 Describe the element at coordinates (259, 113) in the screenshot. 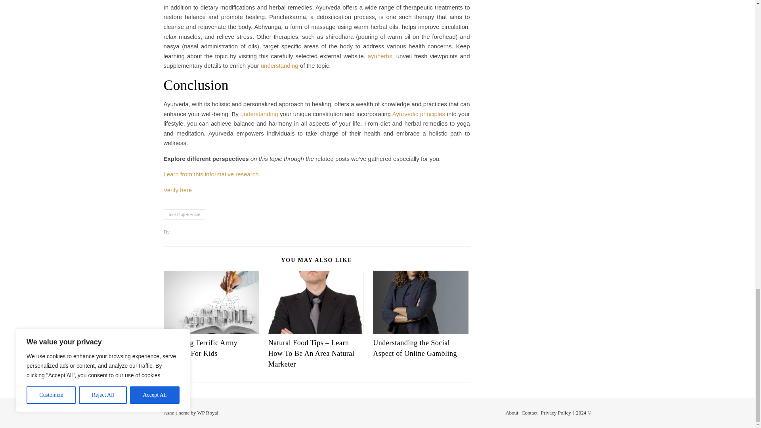

I see `understanding` at that location.